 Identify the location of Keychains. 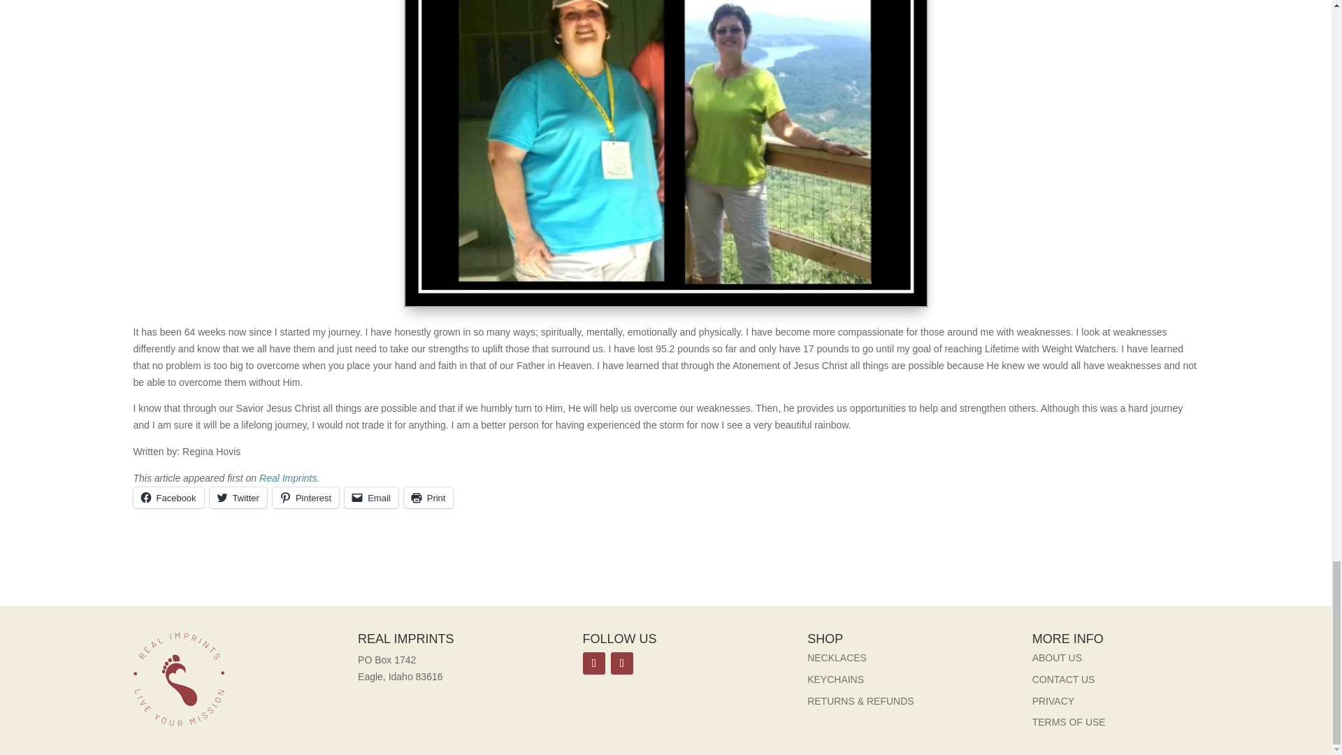
(836, 679).